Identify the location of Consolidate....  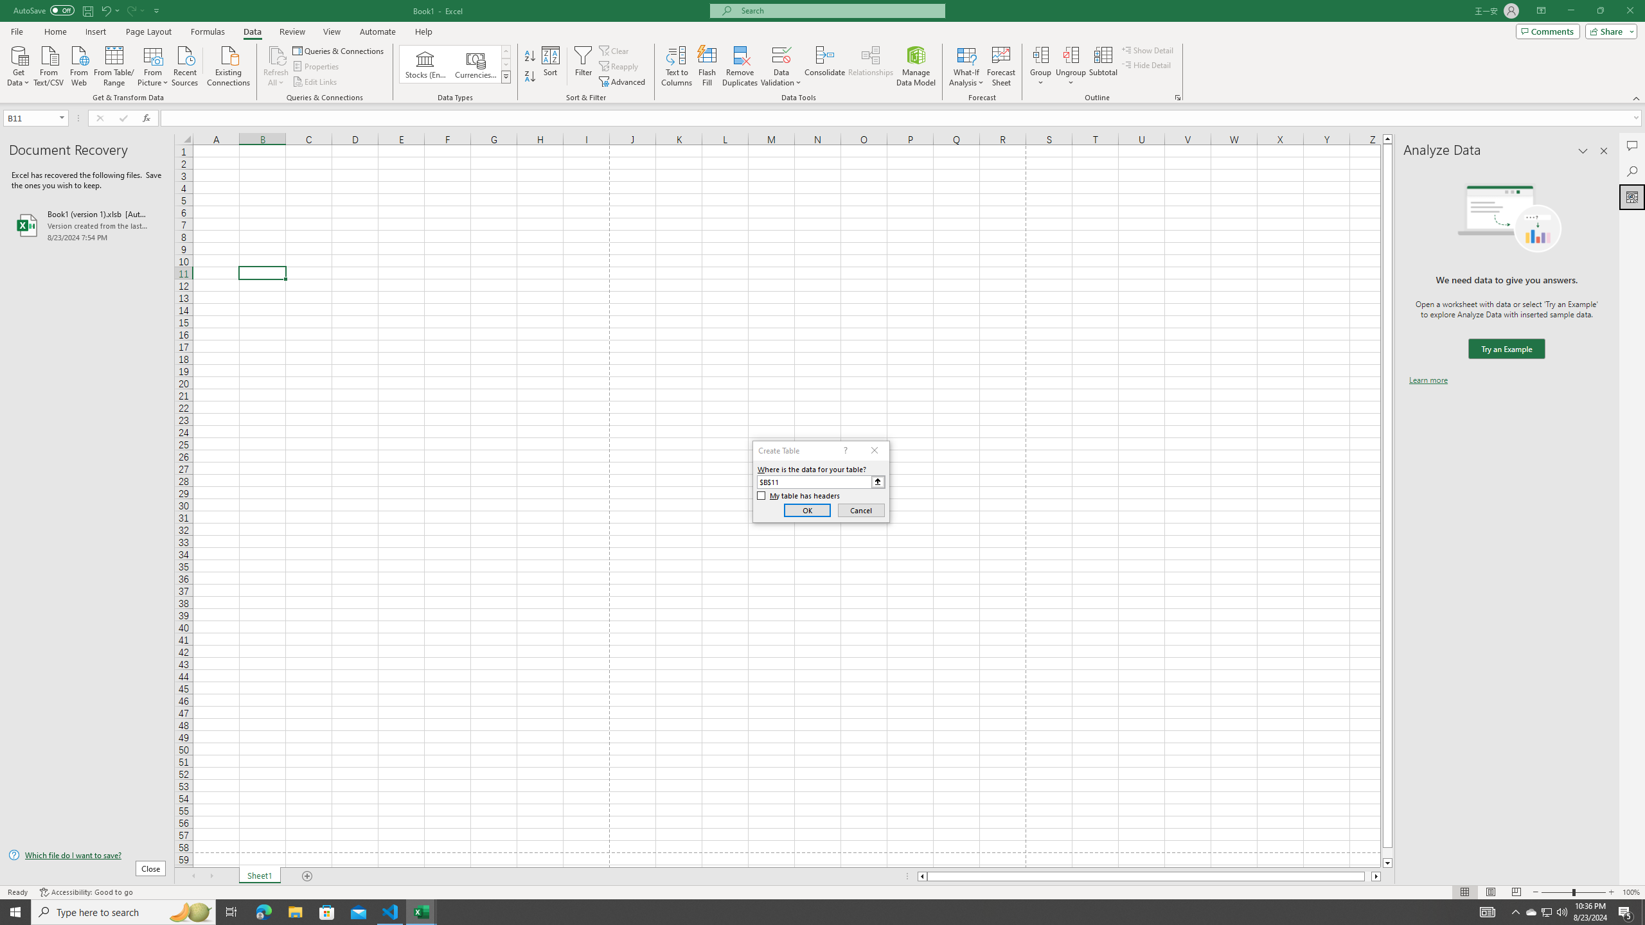
(825, 66).